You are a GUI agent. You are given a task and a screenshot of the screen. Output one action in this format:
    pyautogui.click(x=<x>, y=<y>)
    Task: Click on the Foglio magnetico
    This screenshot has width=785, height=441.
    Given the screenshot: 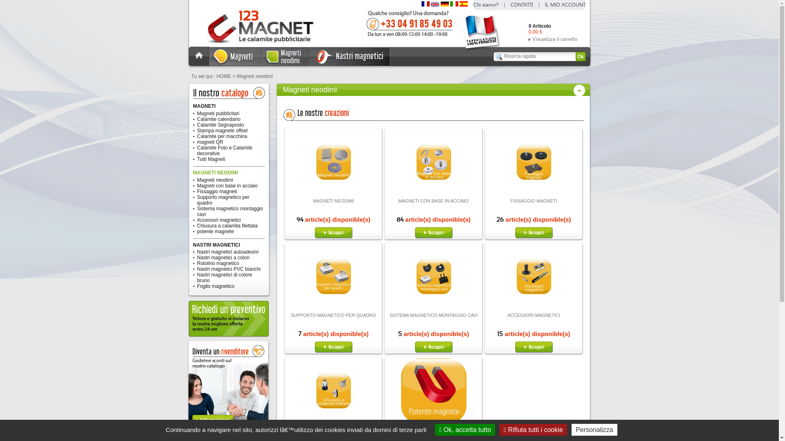 What is the action you would take?
    pyautogui.click(x=216, y=286)
    